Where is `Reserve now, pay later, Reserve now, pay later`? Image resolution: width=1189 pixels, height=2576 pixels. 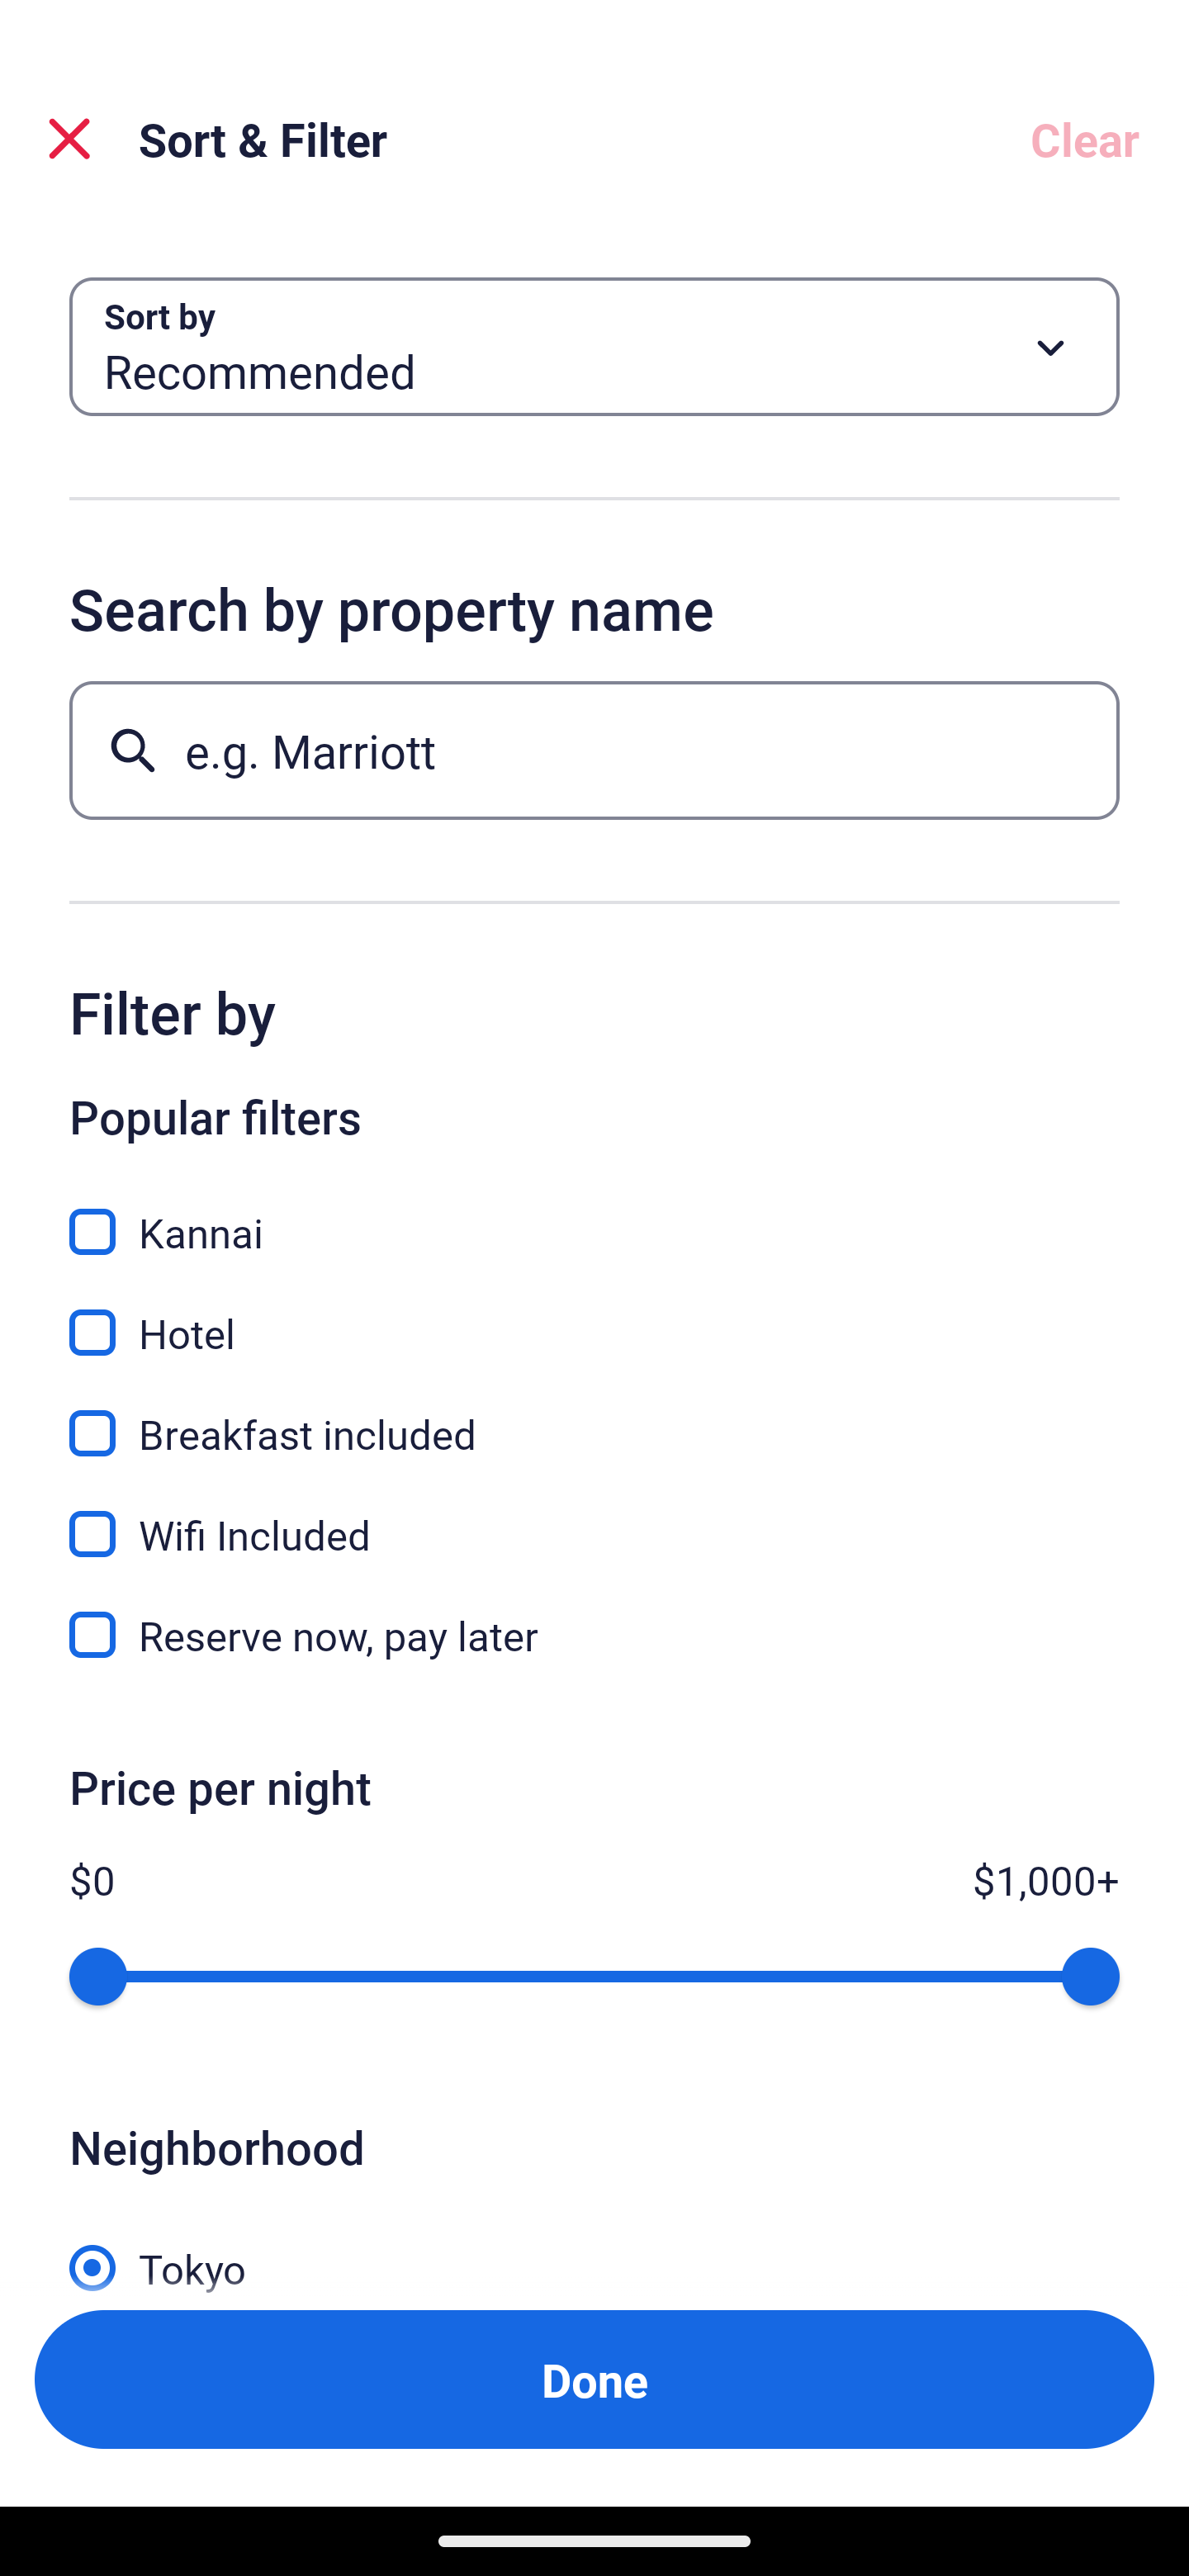
Reserve now, pay later, Reserve now, pay later is located at coordinates (594, 1635).